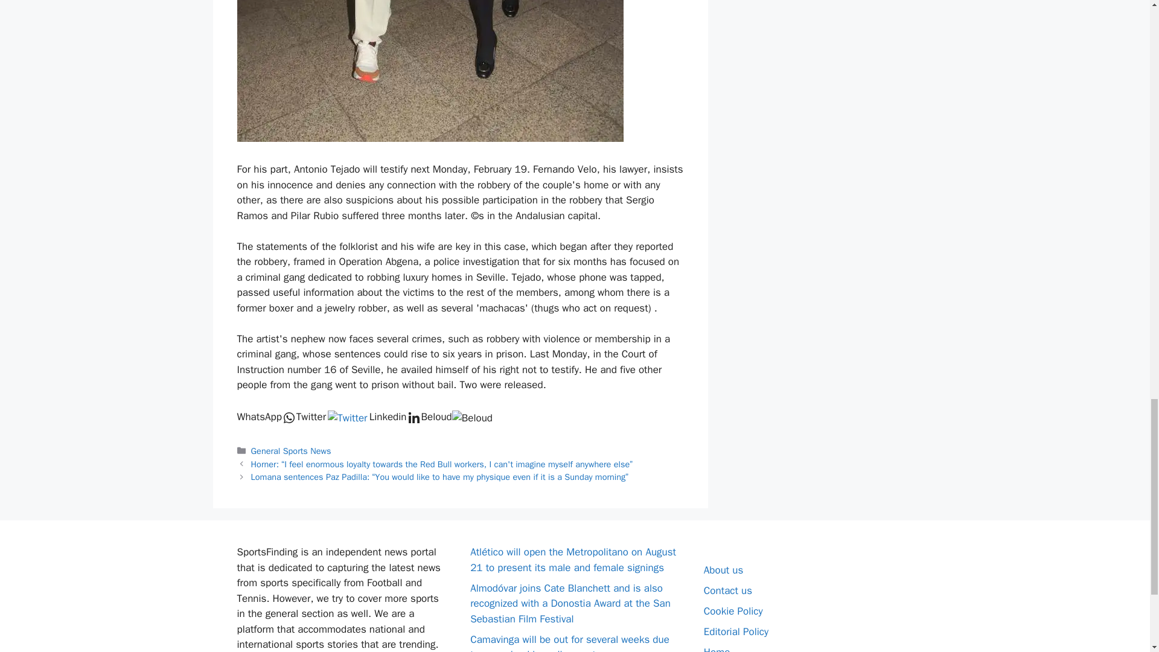 Image resolution: width=1159 pixels, height=652 pixels. Describe the element at coordinates (733, 611) in the screenshot. I see `Cookie Policy` at that location.